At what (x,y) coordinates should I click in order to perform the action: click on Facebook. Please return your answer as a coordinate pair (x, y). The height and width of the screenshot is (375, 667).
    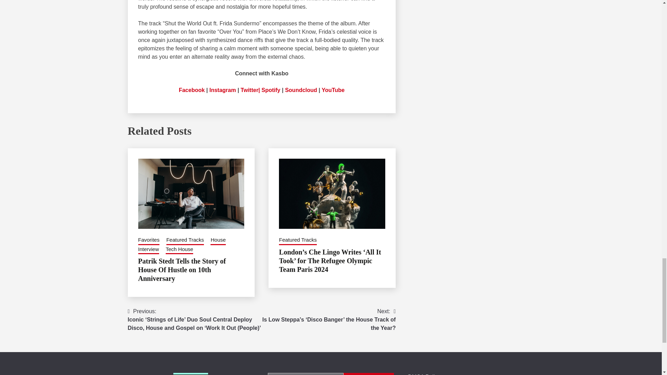
    Looking at the image, I should click on (192, 90).